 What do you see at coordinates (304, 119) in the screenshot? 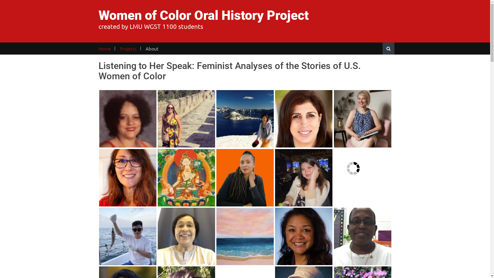
I see `Alexa&#039;s Interview with Micheline` at bounding box center [304, 119].